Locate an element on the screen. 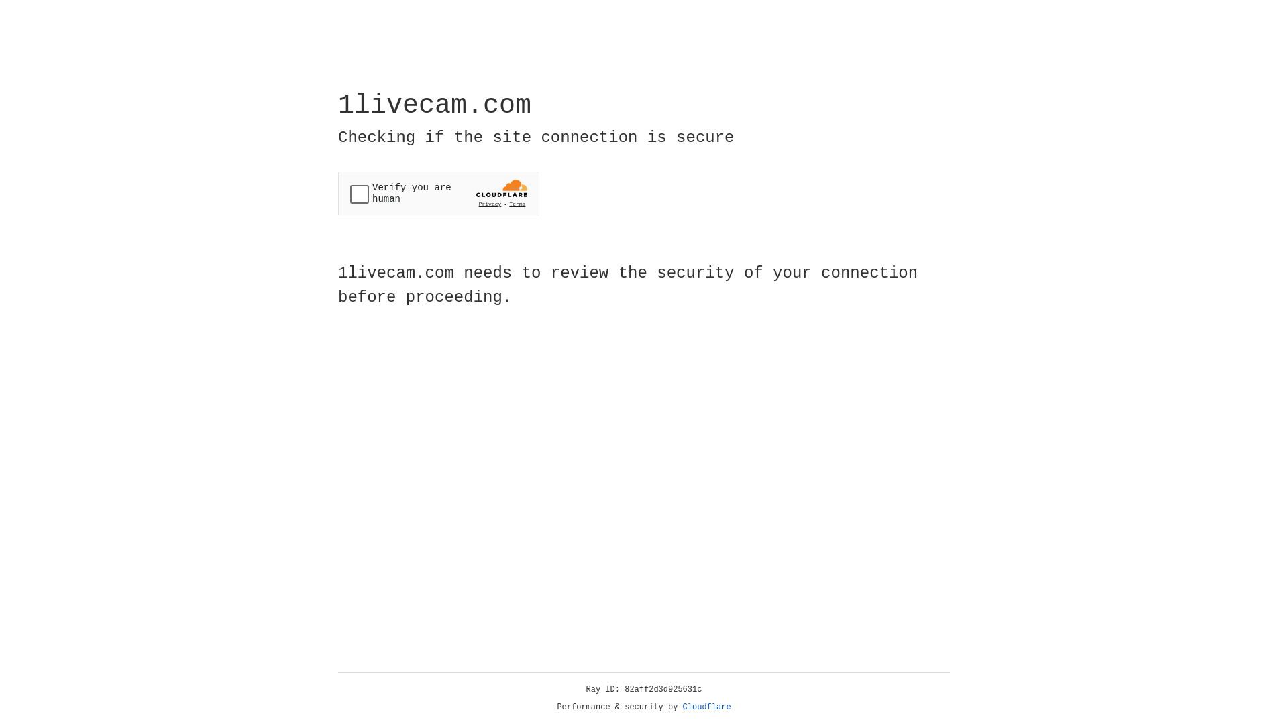 The width and height of the screenshot is (1288, 724). Cloudflare is located at coordinates (707, 707).